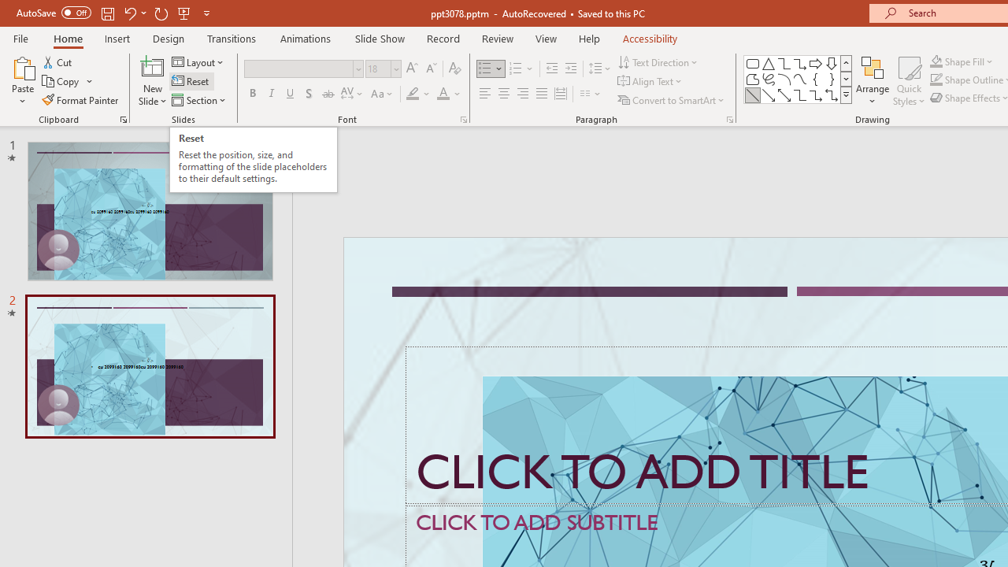  What do you see at coordinates (936, 80) in the screenshot?
I see `Shape Outline Green, Accent 1` at bounding box center [936, 80].